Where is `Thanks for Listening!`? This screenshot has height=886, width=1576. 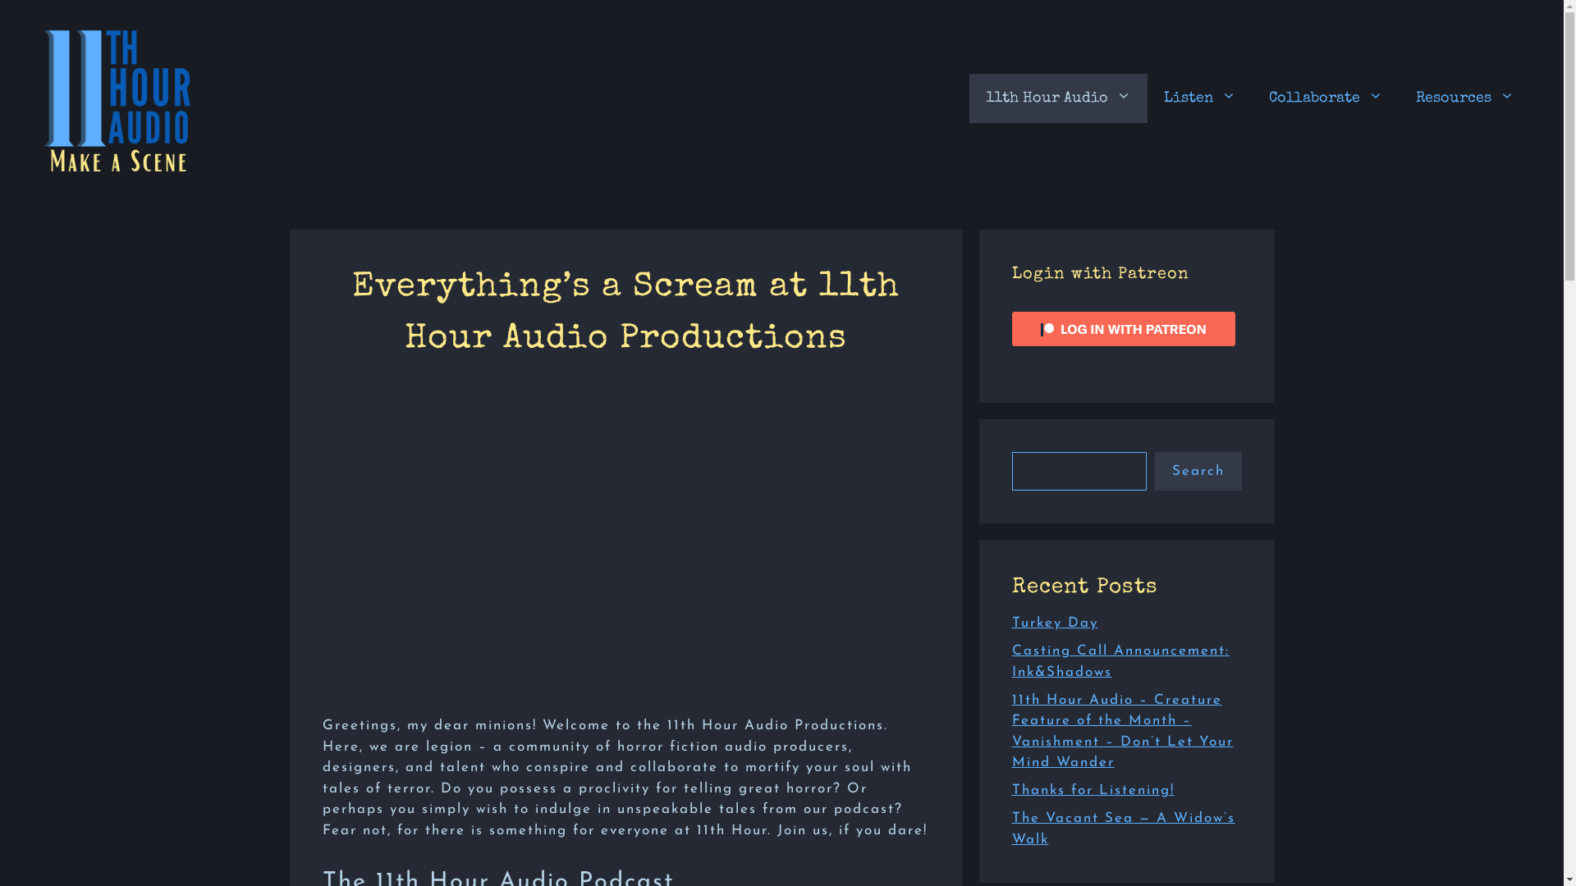 Thanks for Listening! is located at coordinates (1093, 791).